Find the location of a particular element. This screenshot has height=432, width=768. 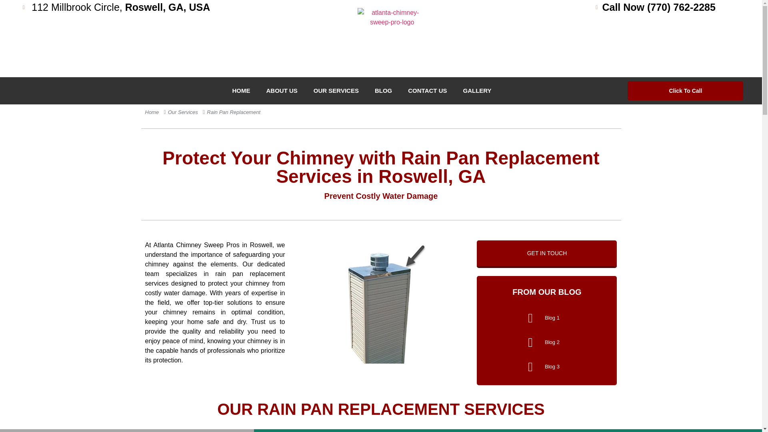

HOME is located at coordinates (241, 91).